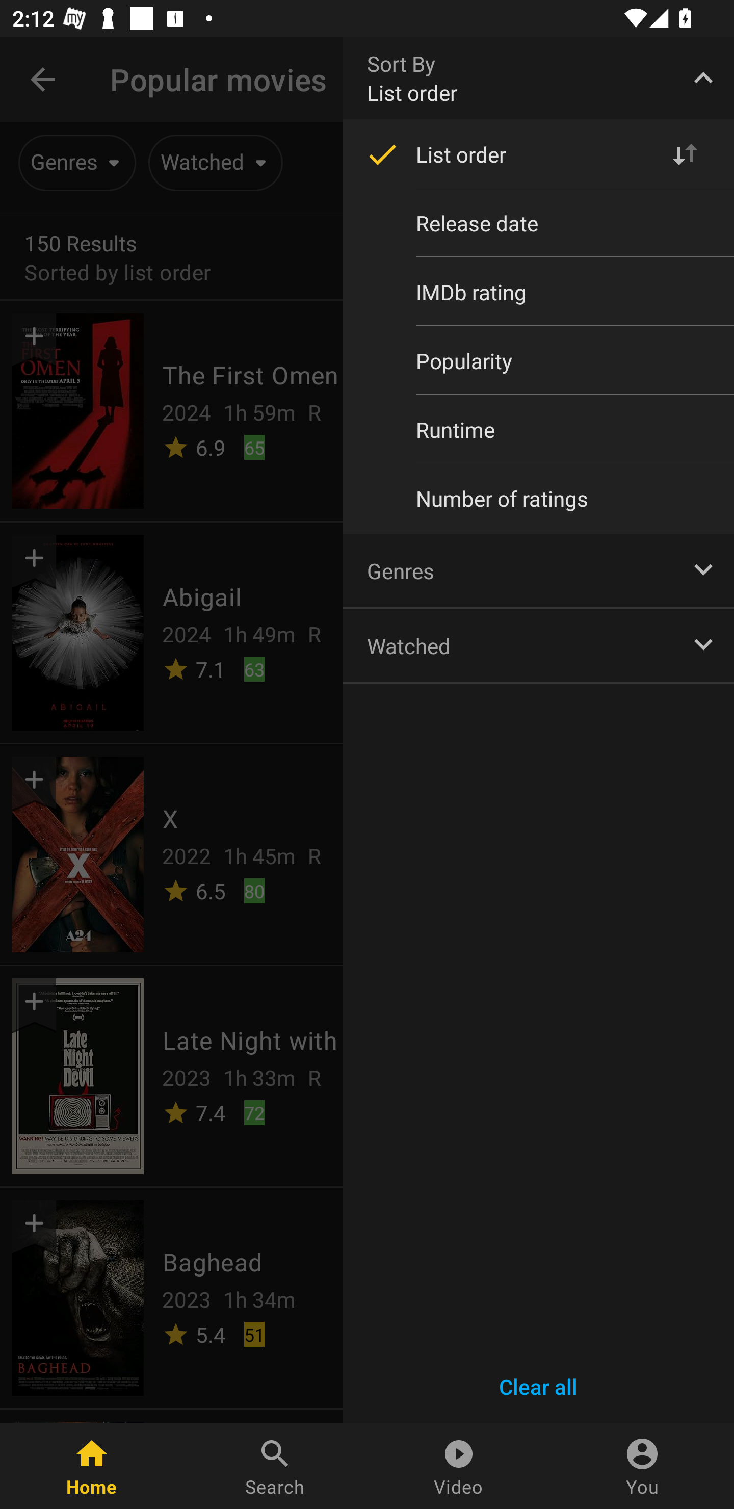 The width and height of the screenshot is (734, 1509). Describe the element at coordinates (538, 644) in the screenshot. I see `Watched` at that location.